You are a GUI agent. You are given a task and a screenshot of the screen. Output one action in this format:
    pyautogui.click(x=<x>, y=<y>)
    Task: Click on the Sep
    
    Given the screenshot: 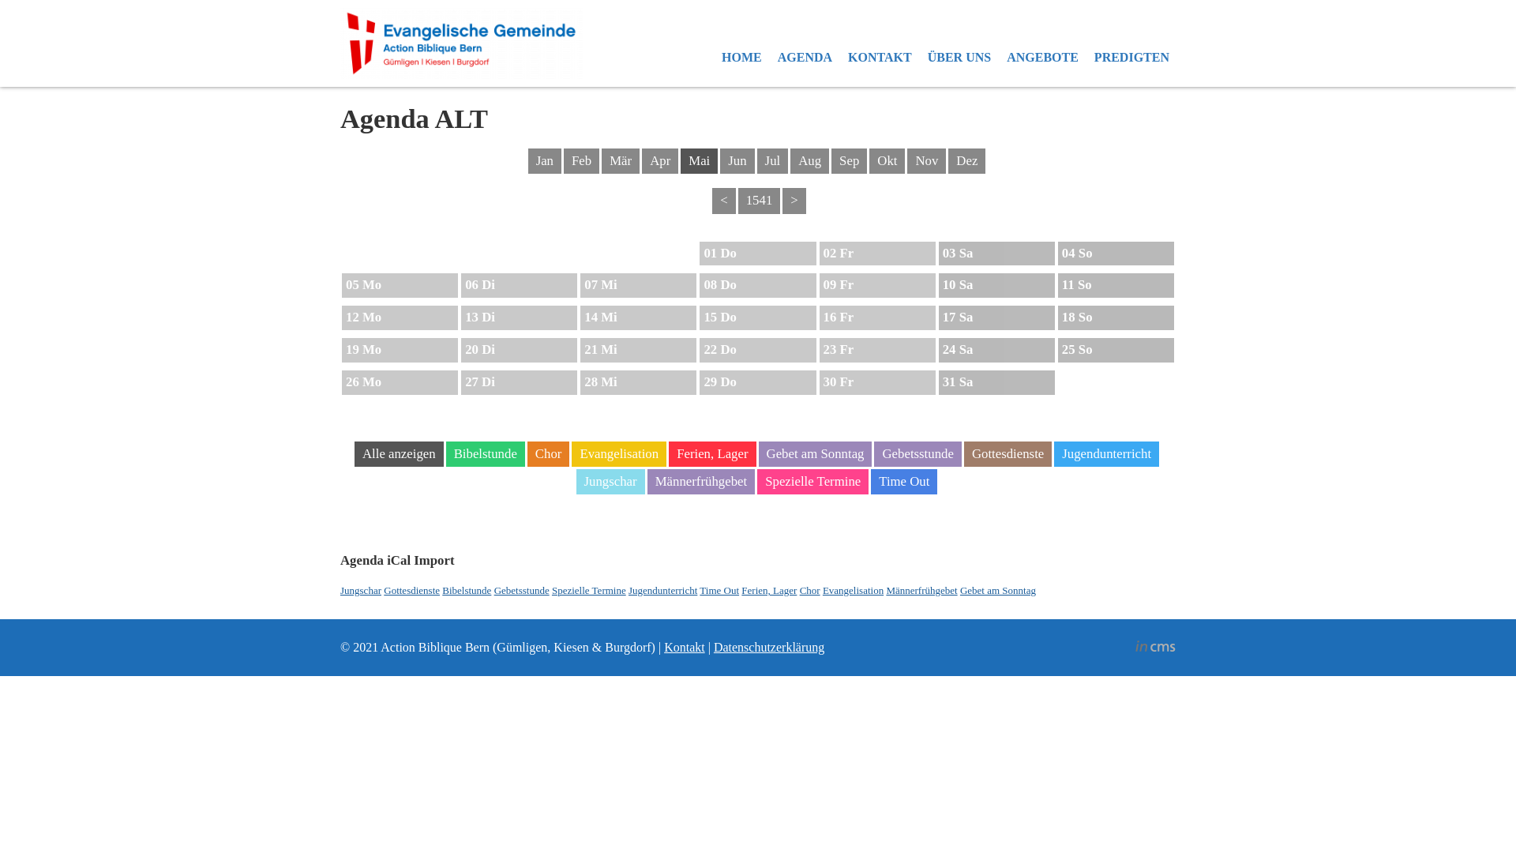 What is the action you would take?
    pyautogui.click(x=850, y=161)
    